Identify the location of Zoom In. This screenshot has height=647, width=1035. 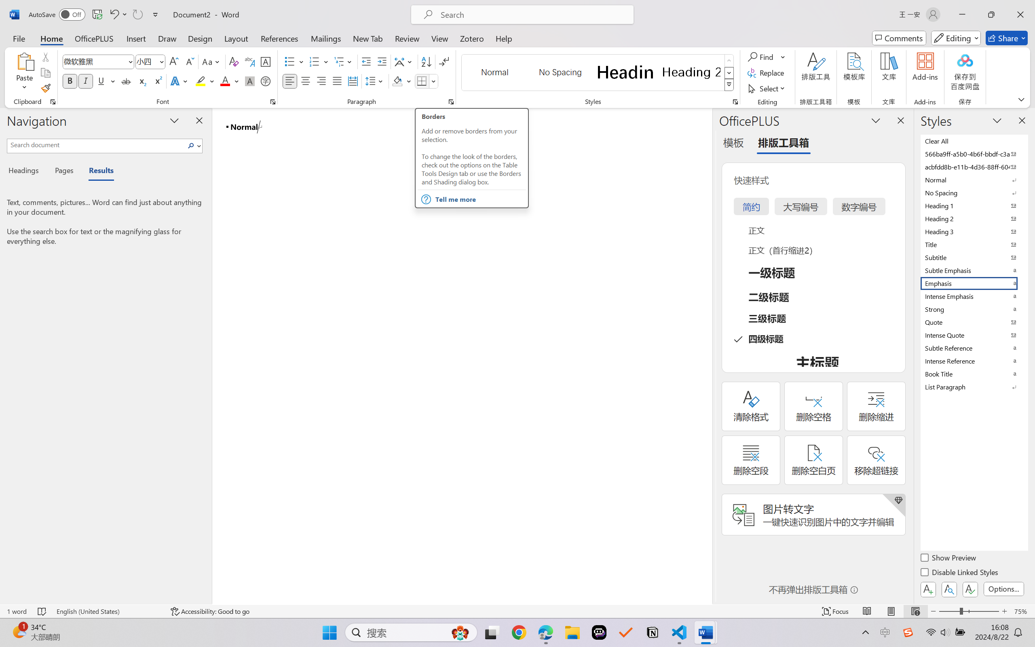
(1005, 611).